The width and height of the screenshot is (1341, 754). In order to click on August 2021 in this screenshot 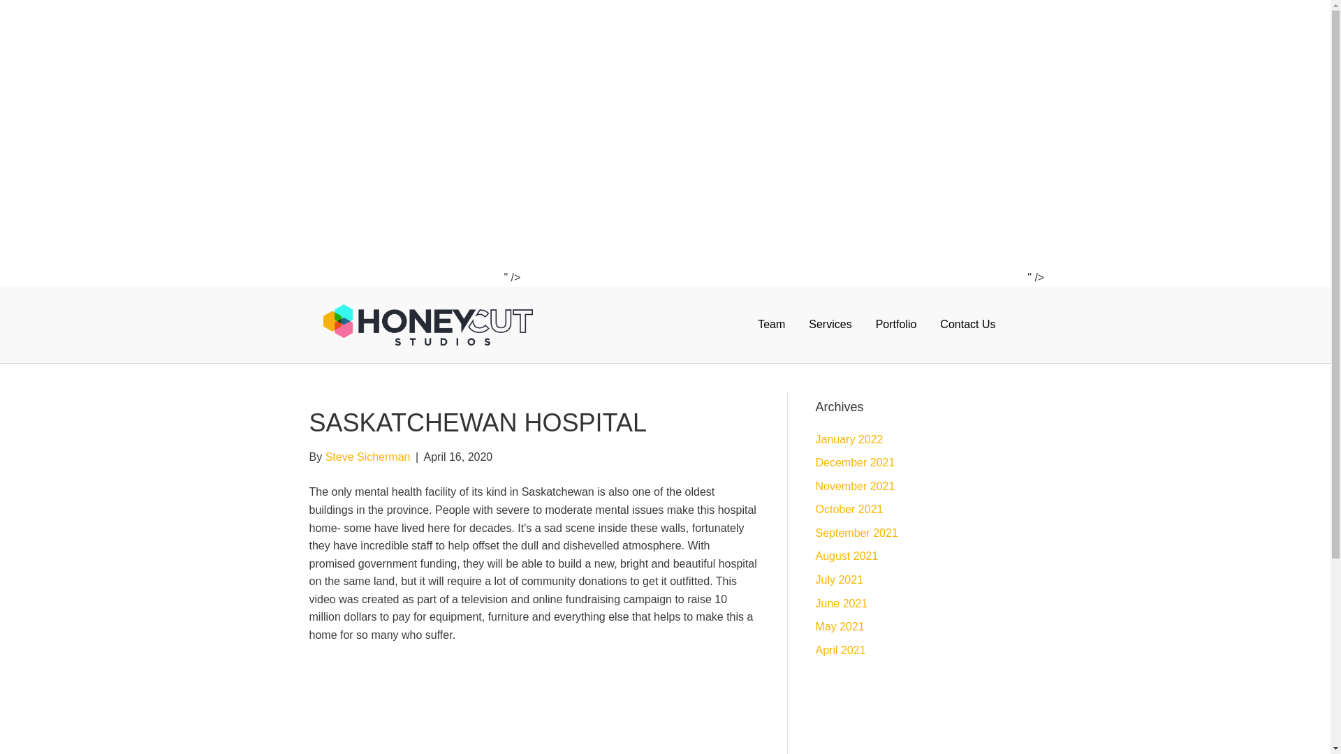, I will do `click(847, 556)`.